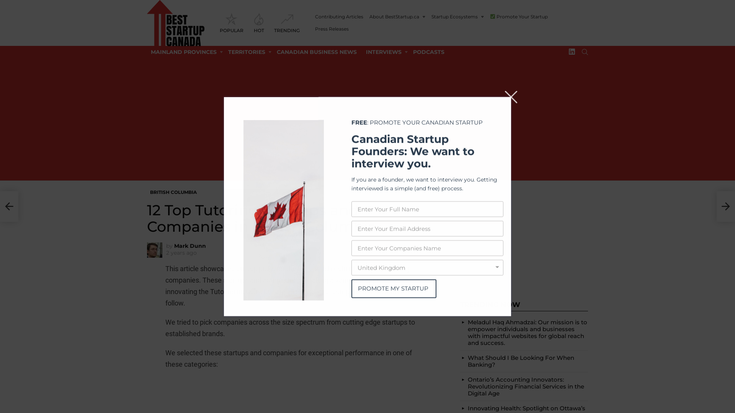  Describe the element at coordinates (585, 52) in the screenshot. I see `SEARCH` at that location.